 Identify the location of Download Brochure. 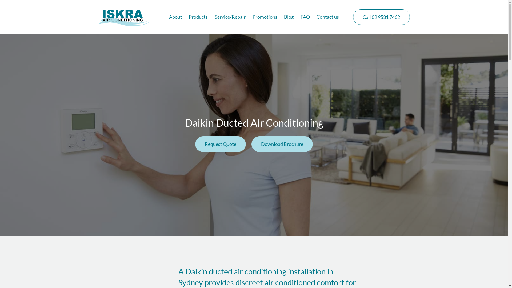
(282, 144).